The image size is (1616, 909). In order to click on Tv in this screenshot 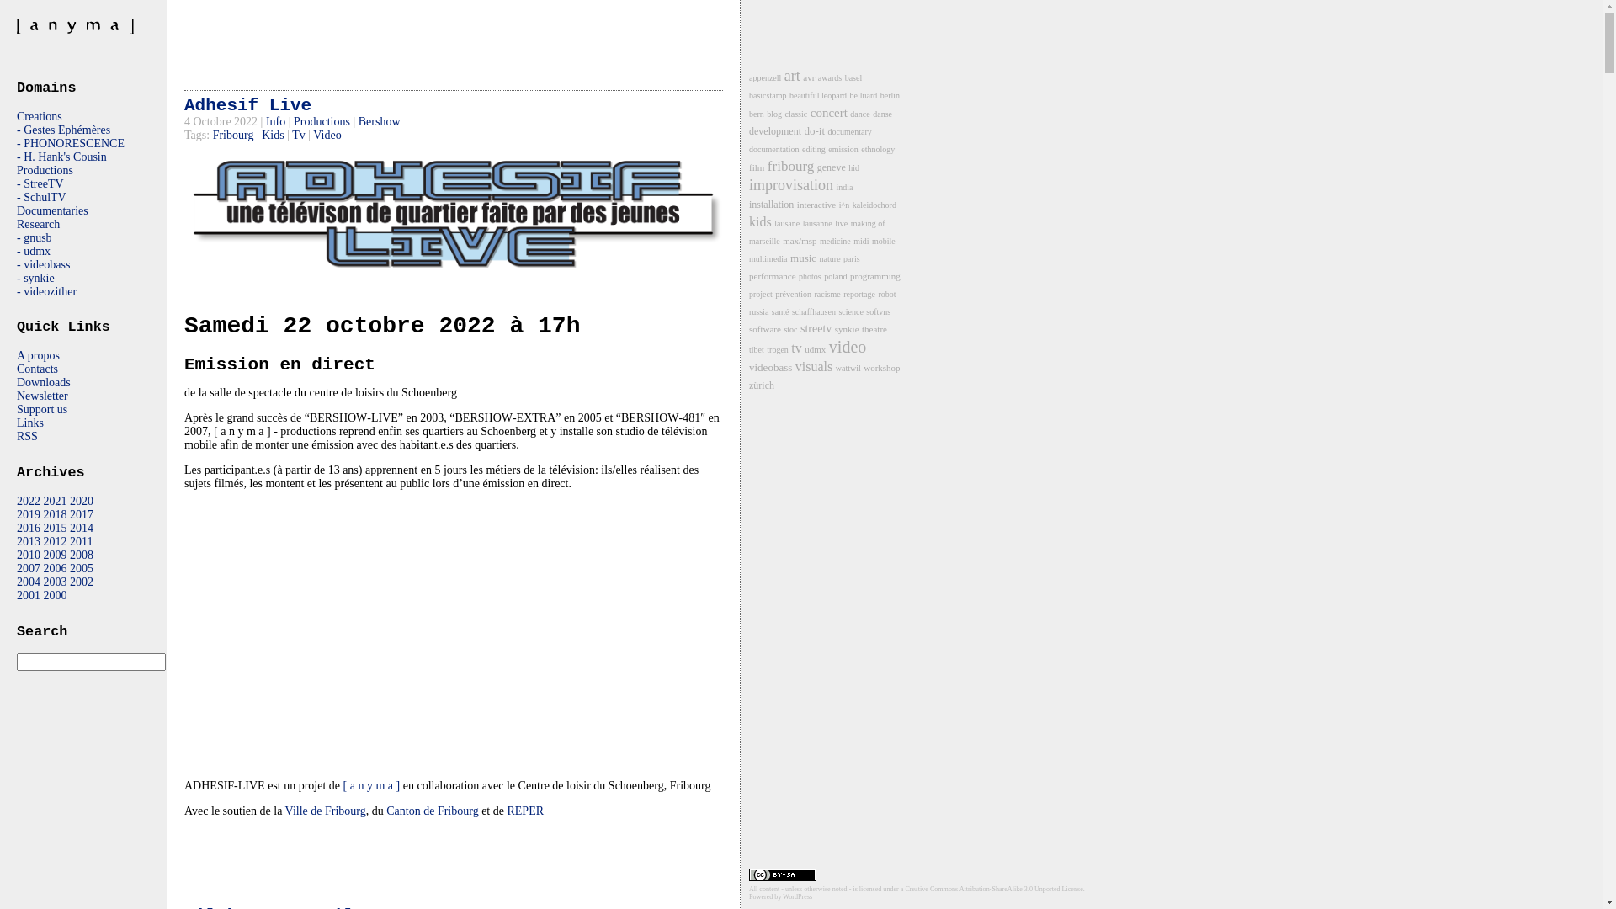, I will do `click(299, 135)`.